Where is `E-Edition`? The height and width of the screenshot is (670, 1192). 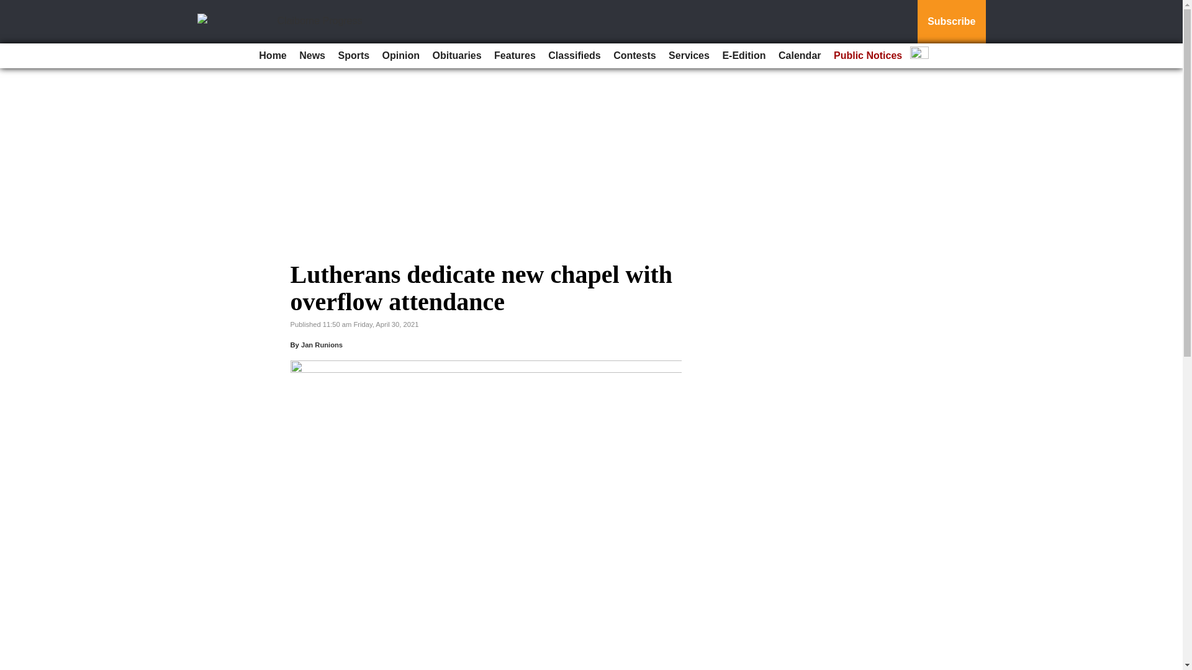
E-Edition is located at coordinates (744, 56).